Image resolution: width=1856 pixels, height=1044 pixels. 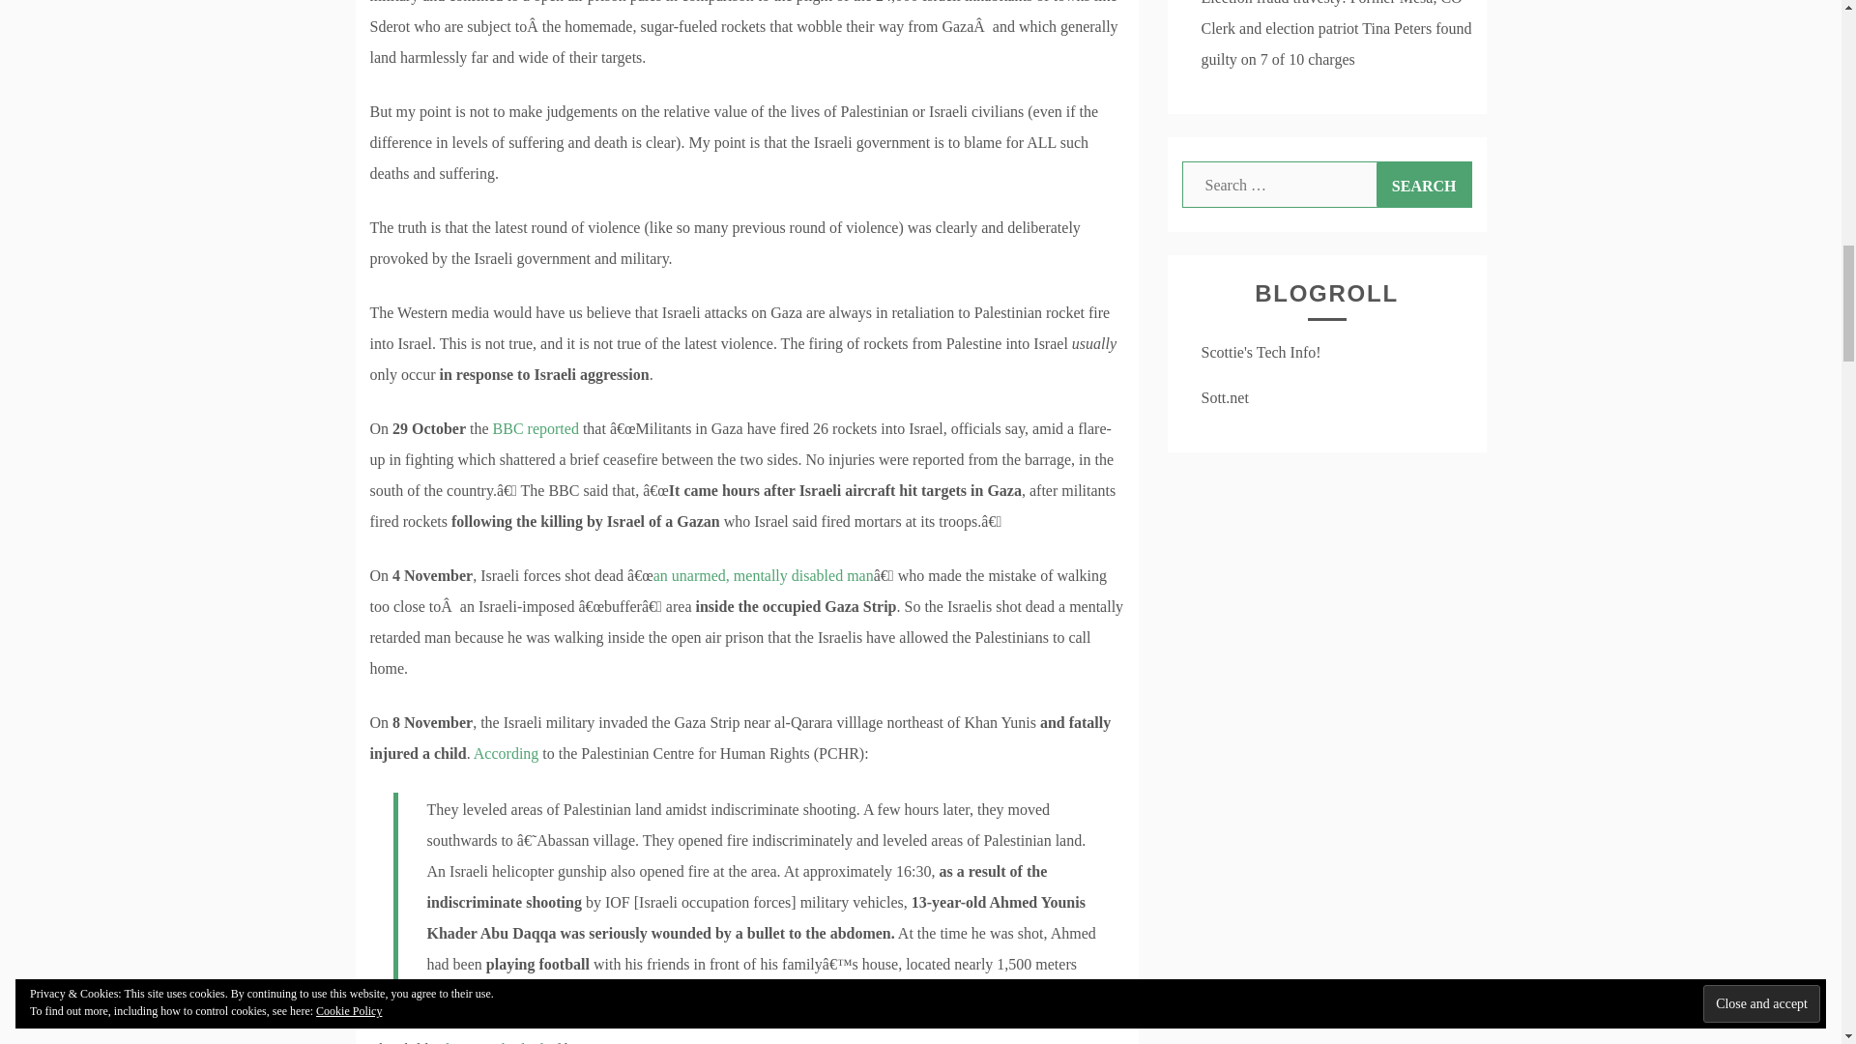 What do you see at coordinates (764, 575) in the screenshot?
I see `an unarmed, mentally disabled man` at bounding box center [764, 575].